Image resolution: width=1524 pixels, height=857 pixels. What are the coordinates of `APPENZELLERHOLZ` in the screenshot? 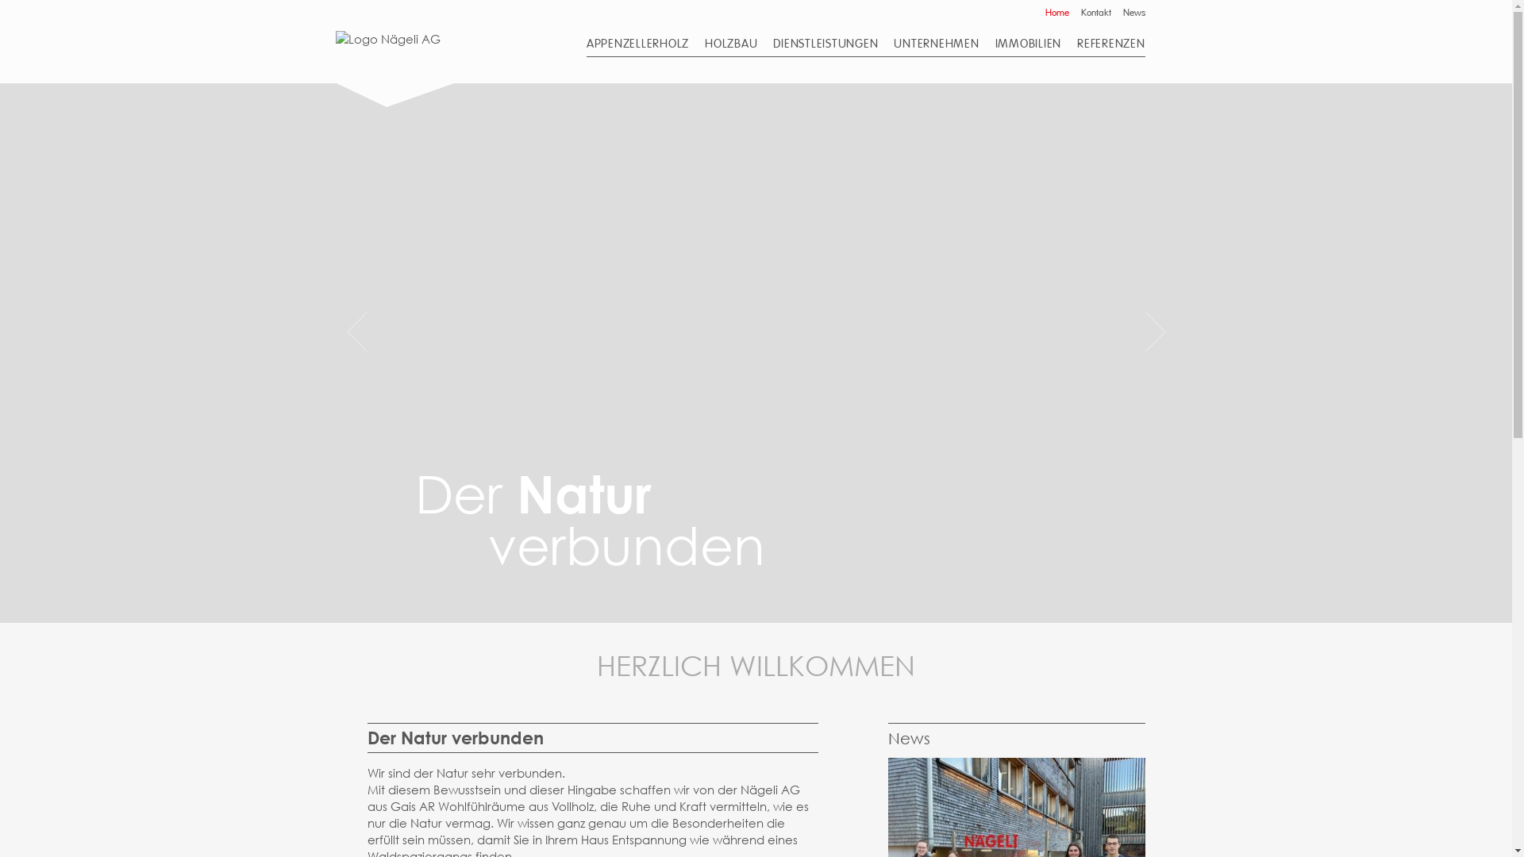 It's located at (638, 44).